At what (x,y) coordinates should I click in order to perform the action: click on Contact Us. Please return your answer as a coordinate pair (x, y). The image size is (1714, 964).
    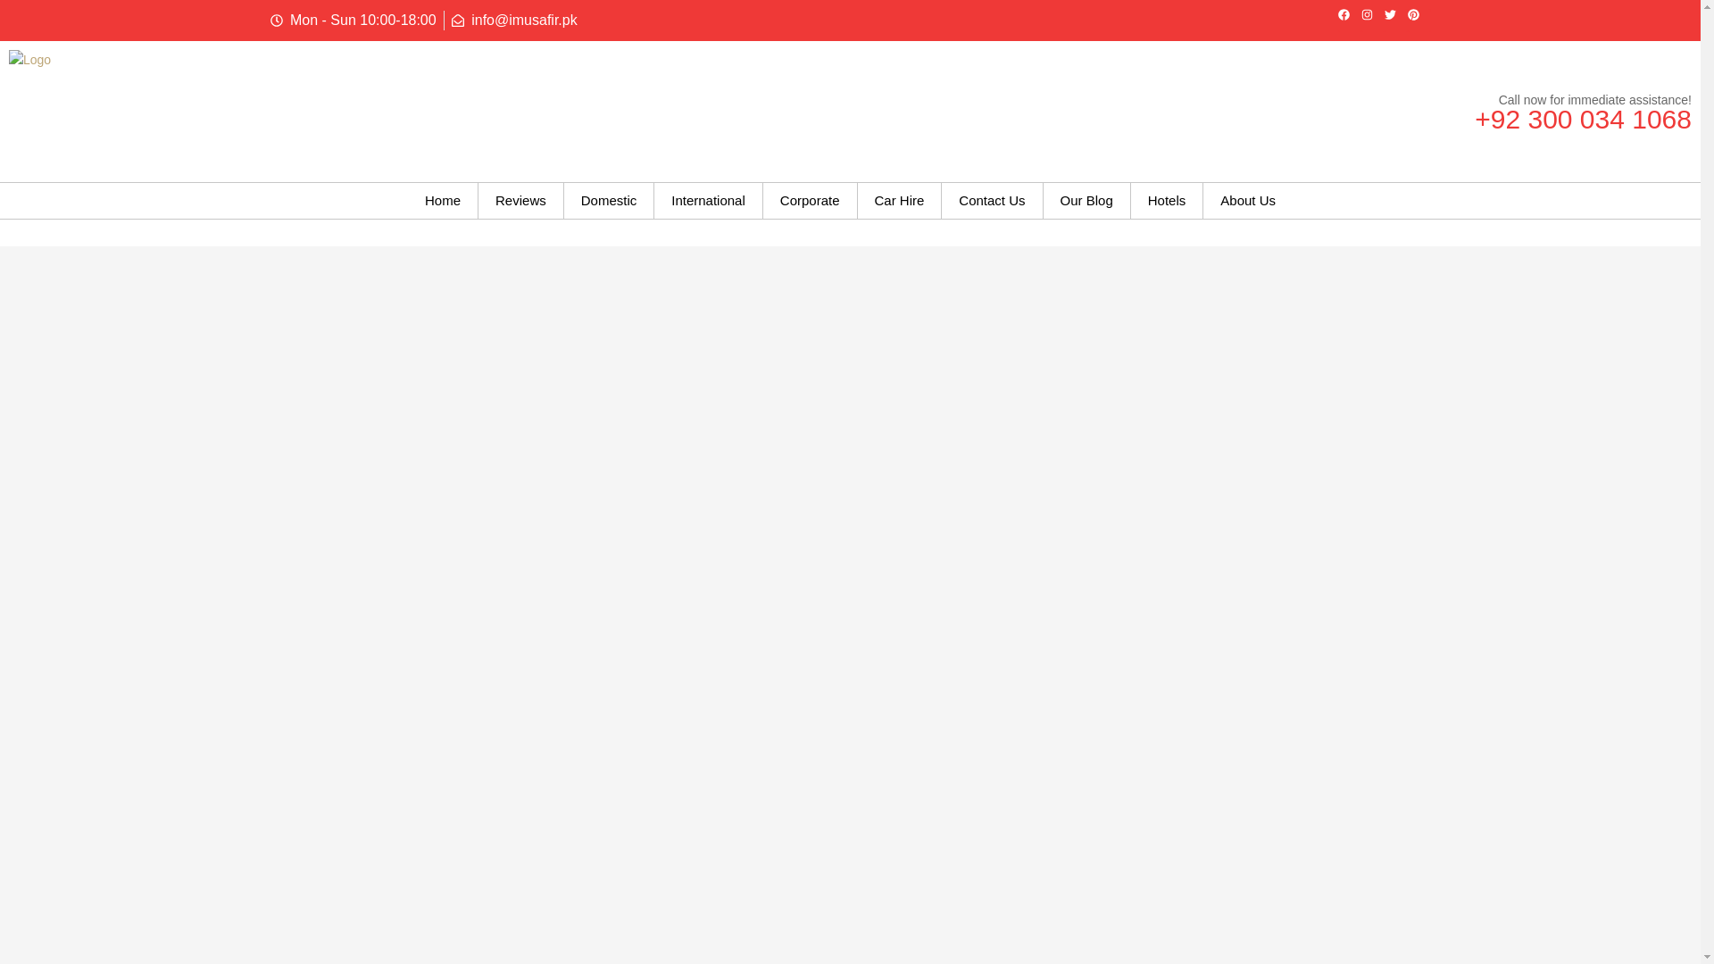
    Looking at the image, I should click on (991, 201).